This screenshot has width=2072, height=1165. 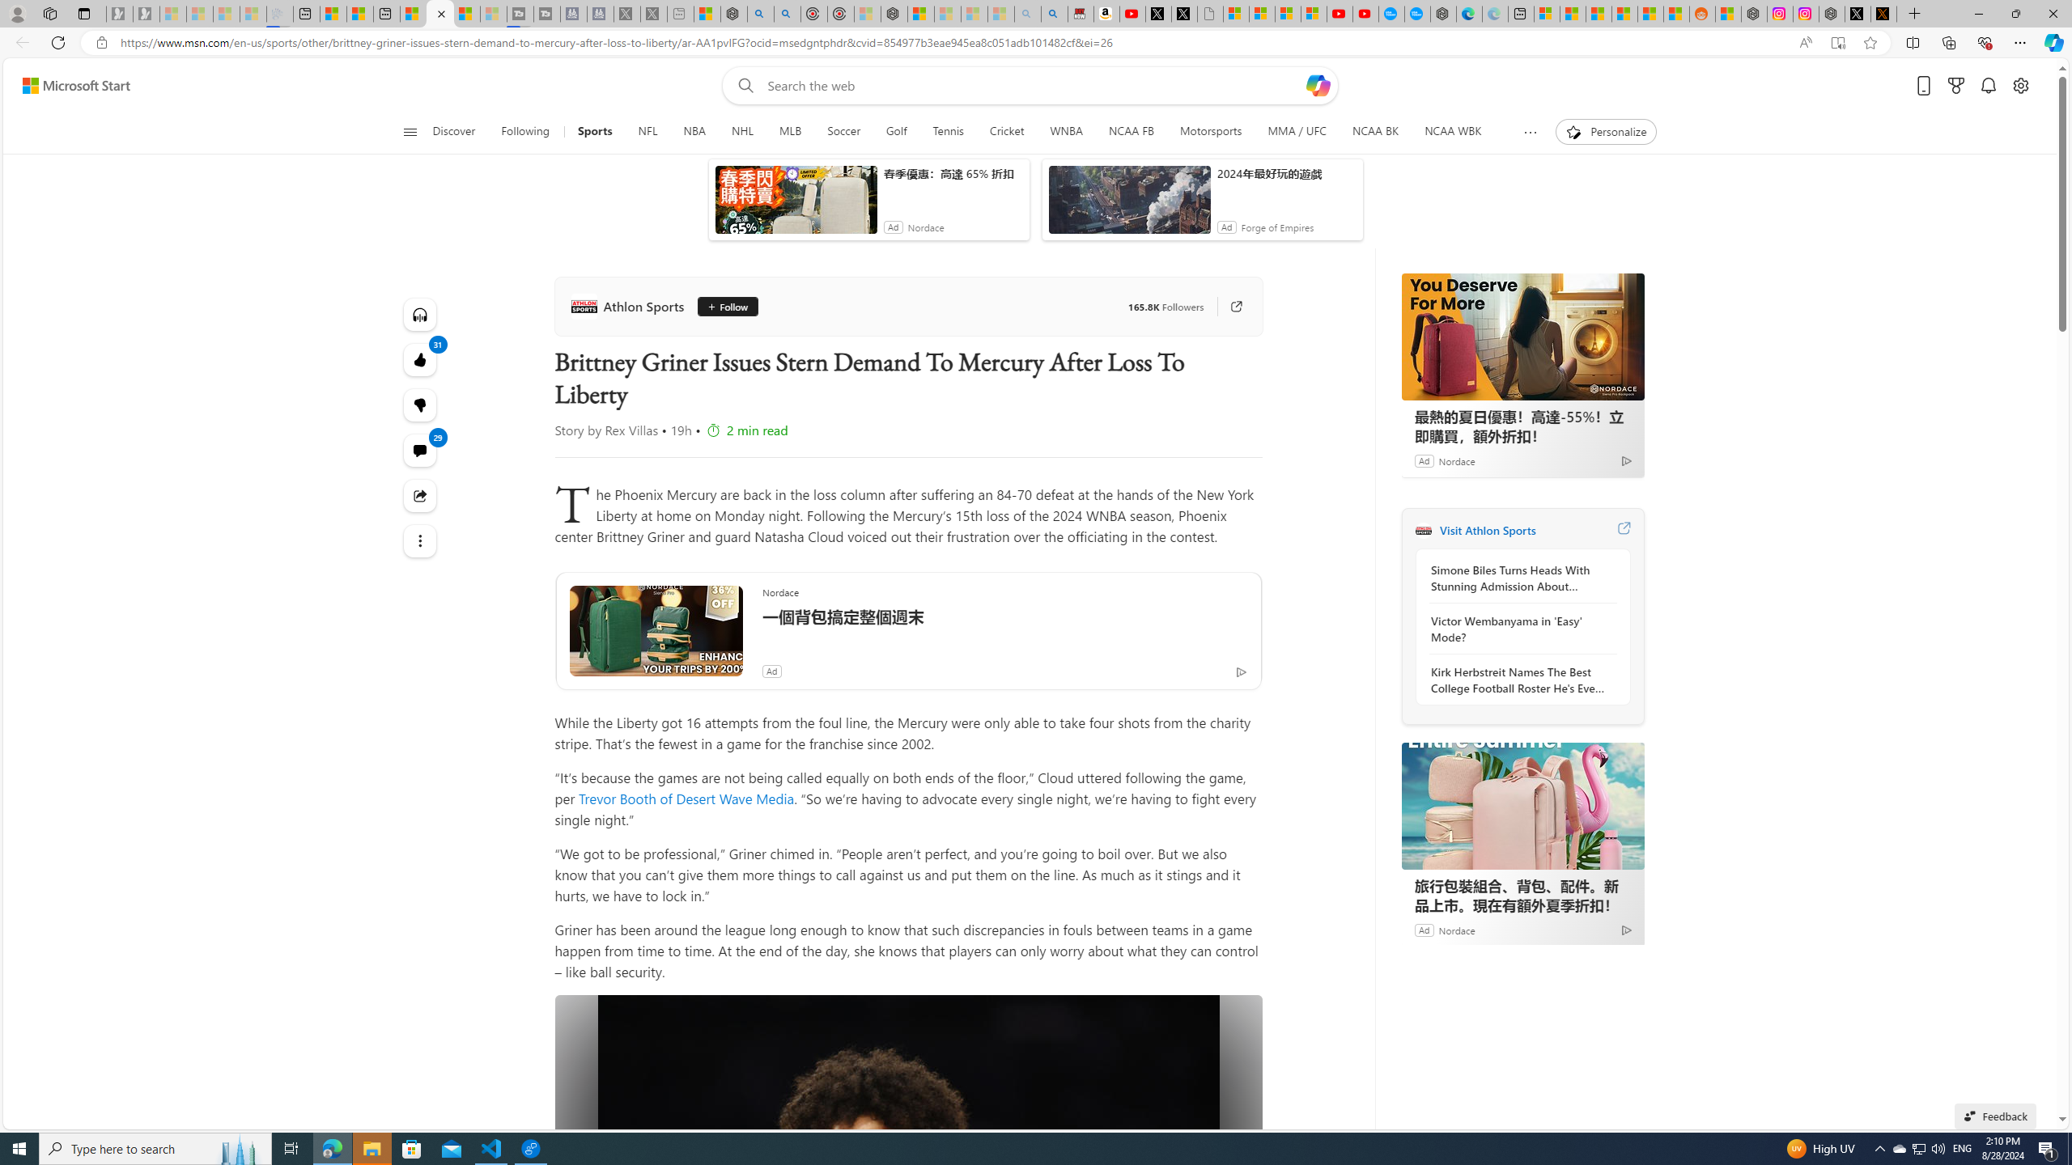 What do you see at coordinates (1452, 132) in the screenshot?
I see `NCAA WBK` at bounding box center [1452, 132].